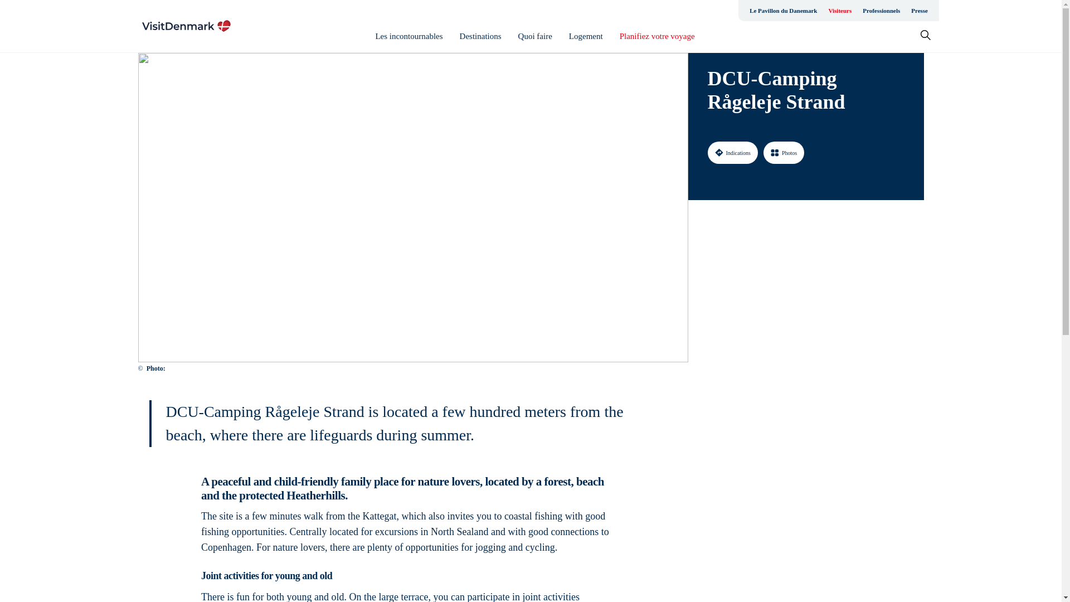 Image resolution: width=1070 pixels, height=602 pixels. I want to click on Logement, so click(586, 36).